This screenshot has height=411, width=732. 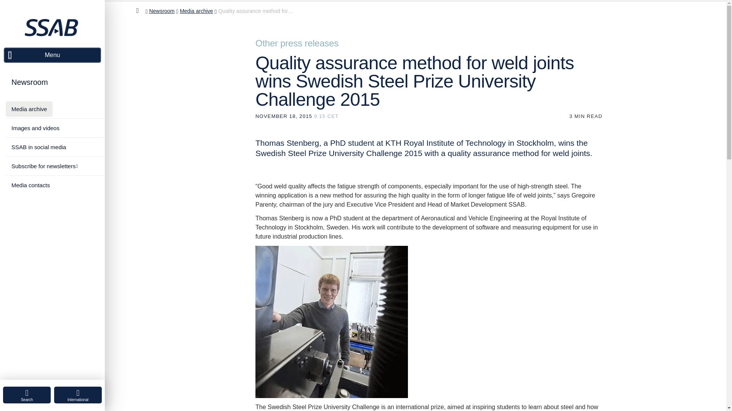 I want to click on Media contacts, so click(x=30, y=185).